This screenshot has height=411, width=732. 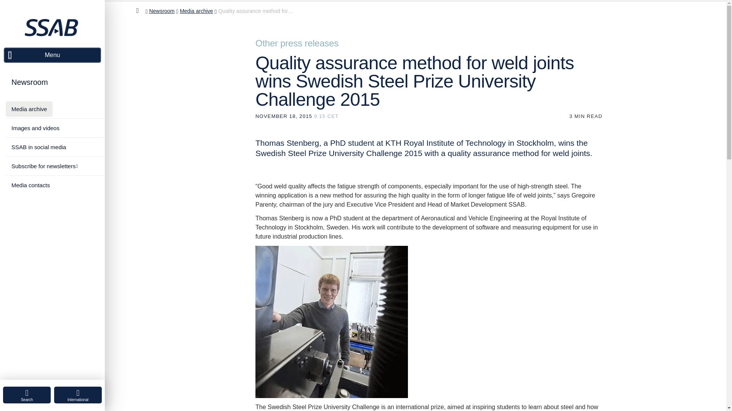 I want to click on Media contacts, so click(x=30, y=185).